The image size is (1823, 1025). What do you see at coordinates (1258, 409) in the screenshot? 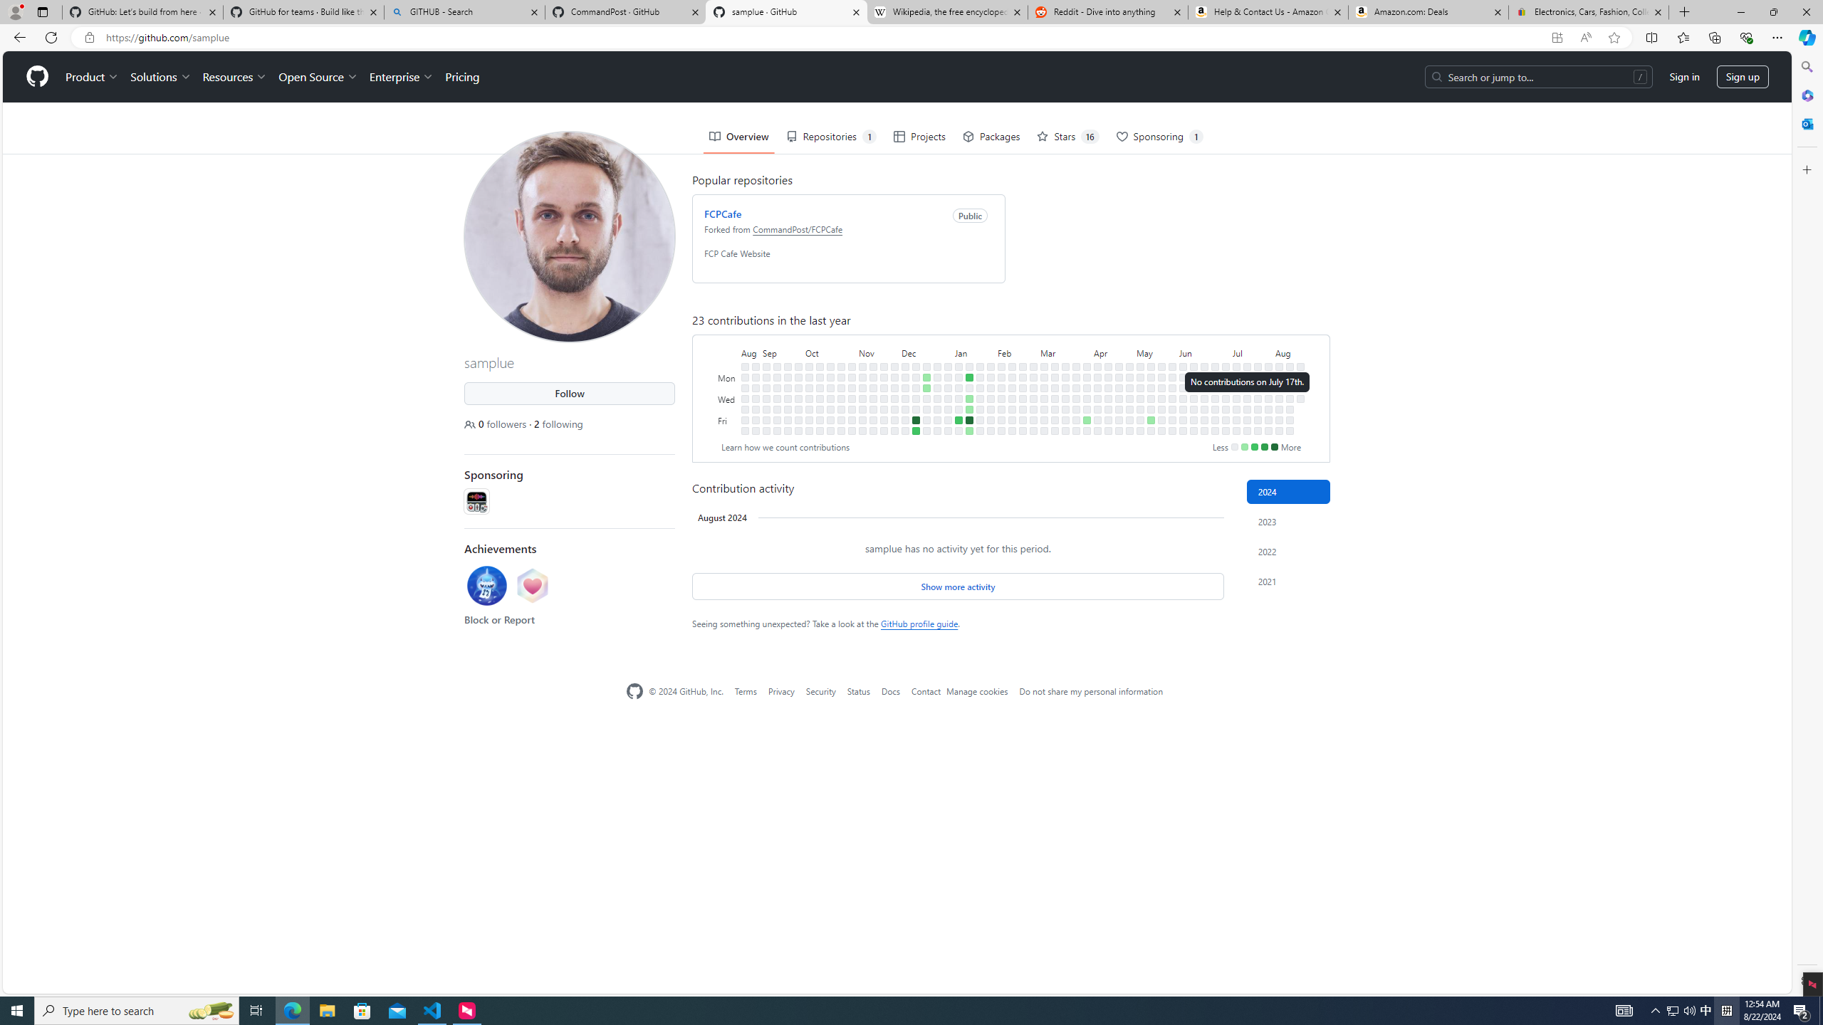
I see `No contributions on July 25th.` at bounding box center [1258, 409].